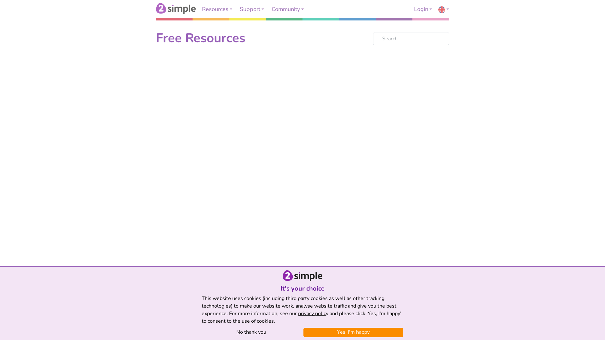  What do you see at coordinates (277, 329) in the screenshot?
I see `Website Terms` at bounding box center [277, 329].